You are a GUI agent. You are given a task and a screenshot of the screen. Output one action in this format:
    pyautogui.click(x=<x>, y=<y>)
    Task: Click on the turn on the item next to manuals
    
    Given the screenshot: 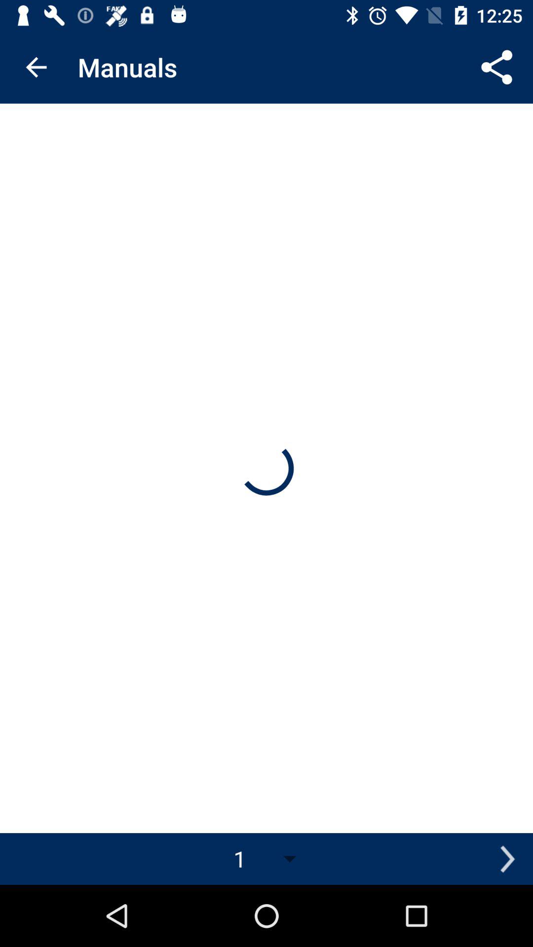 What is the action you would take?
    pyautogui.click(x=36, y=67)
    